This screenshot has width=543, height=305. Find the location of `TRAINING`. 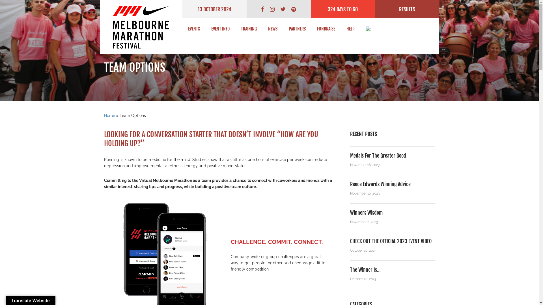

TRAINING is located at coordinates (249, 30).